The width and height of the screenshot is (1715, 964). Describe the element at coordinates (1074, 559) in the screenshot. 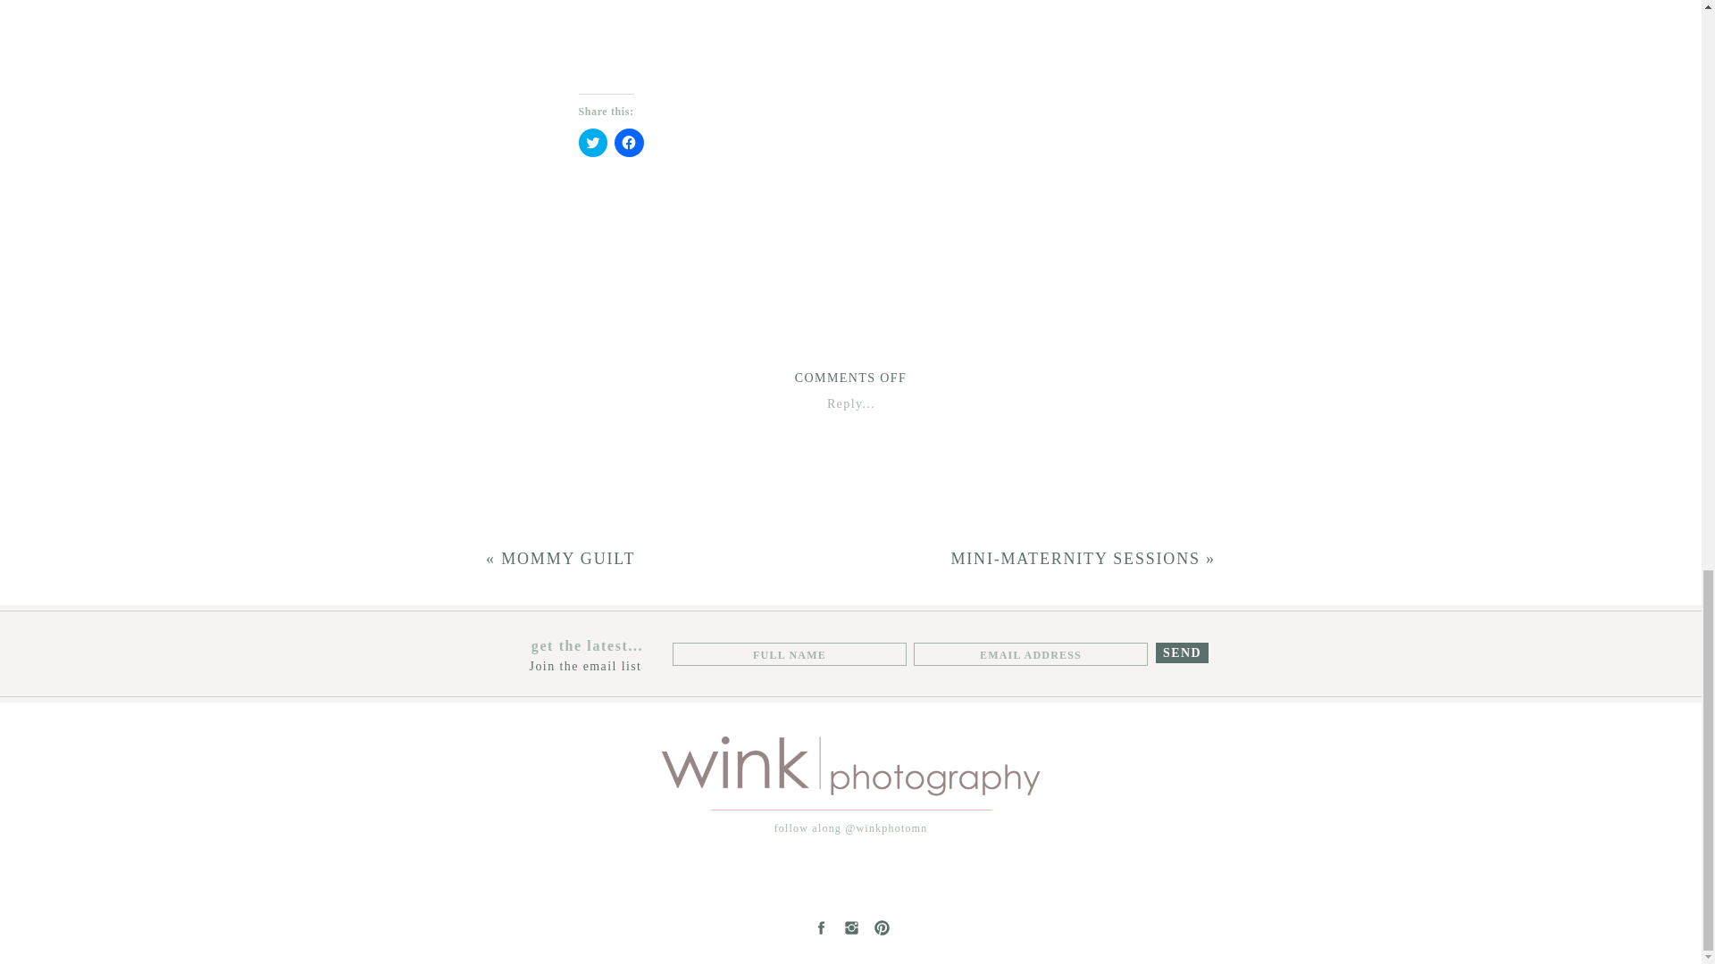

I see `MINI-MATERNITY SESSIONS` at that location.